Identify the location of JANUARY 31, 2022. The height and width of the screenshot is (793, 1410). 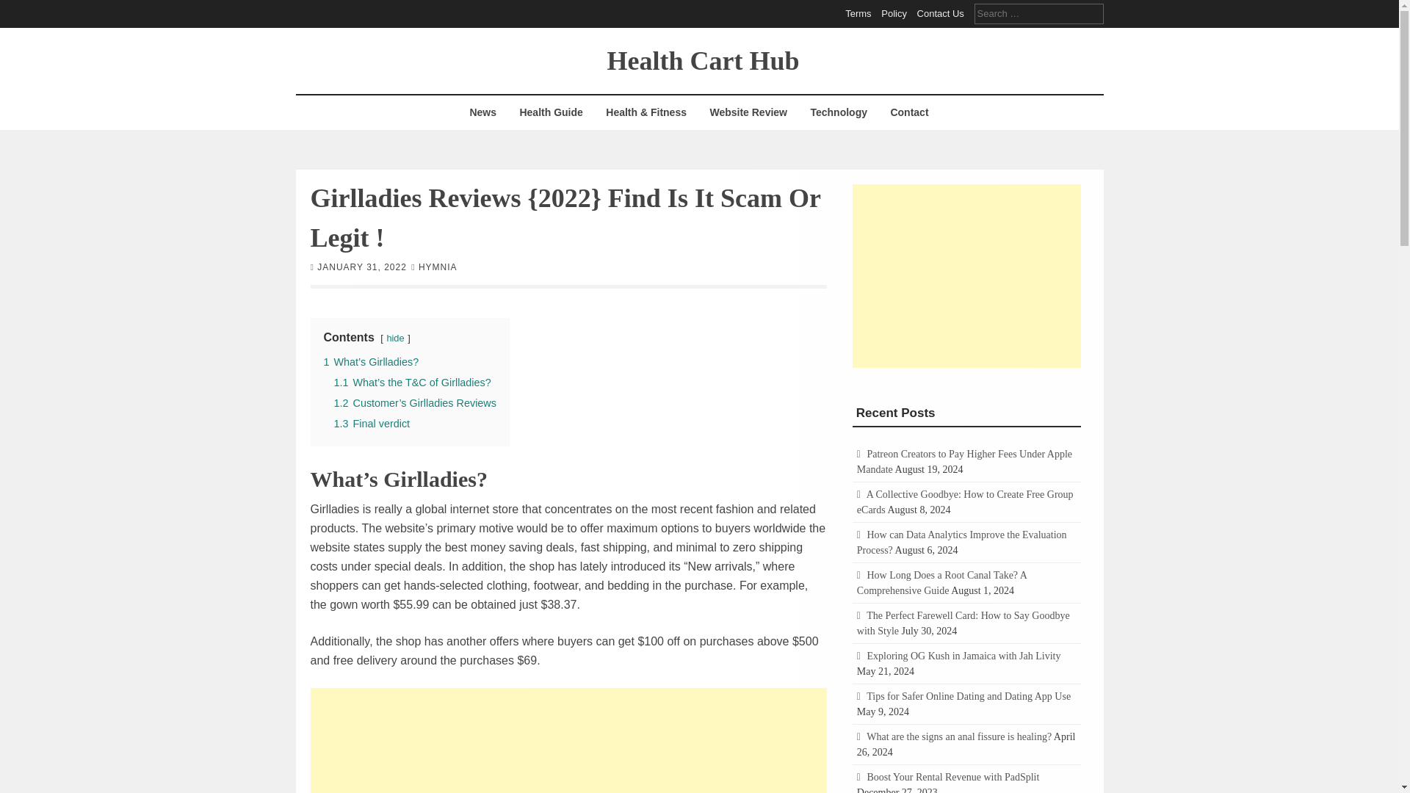
(362, 267).